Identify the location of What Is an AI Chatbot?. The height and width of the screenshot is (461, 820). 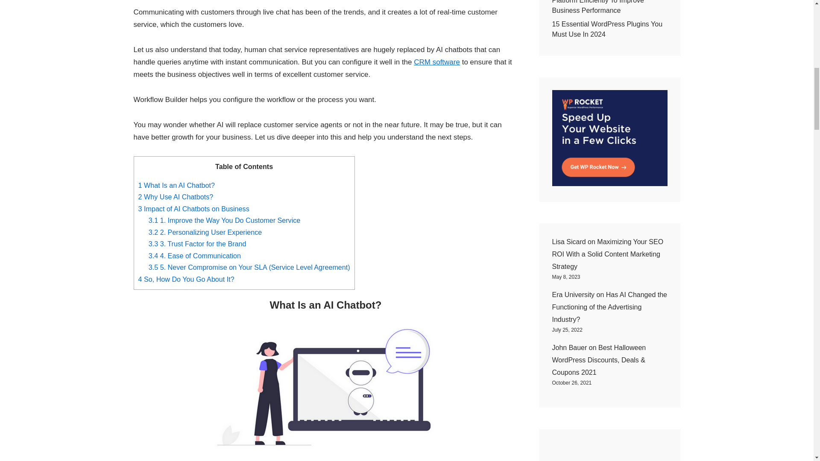
(325, 387).